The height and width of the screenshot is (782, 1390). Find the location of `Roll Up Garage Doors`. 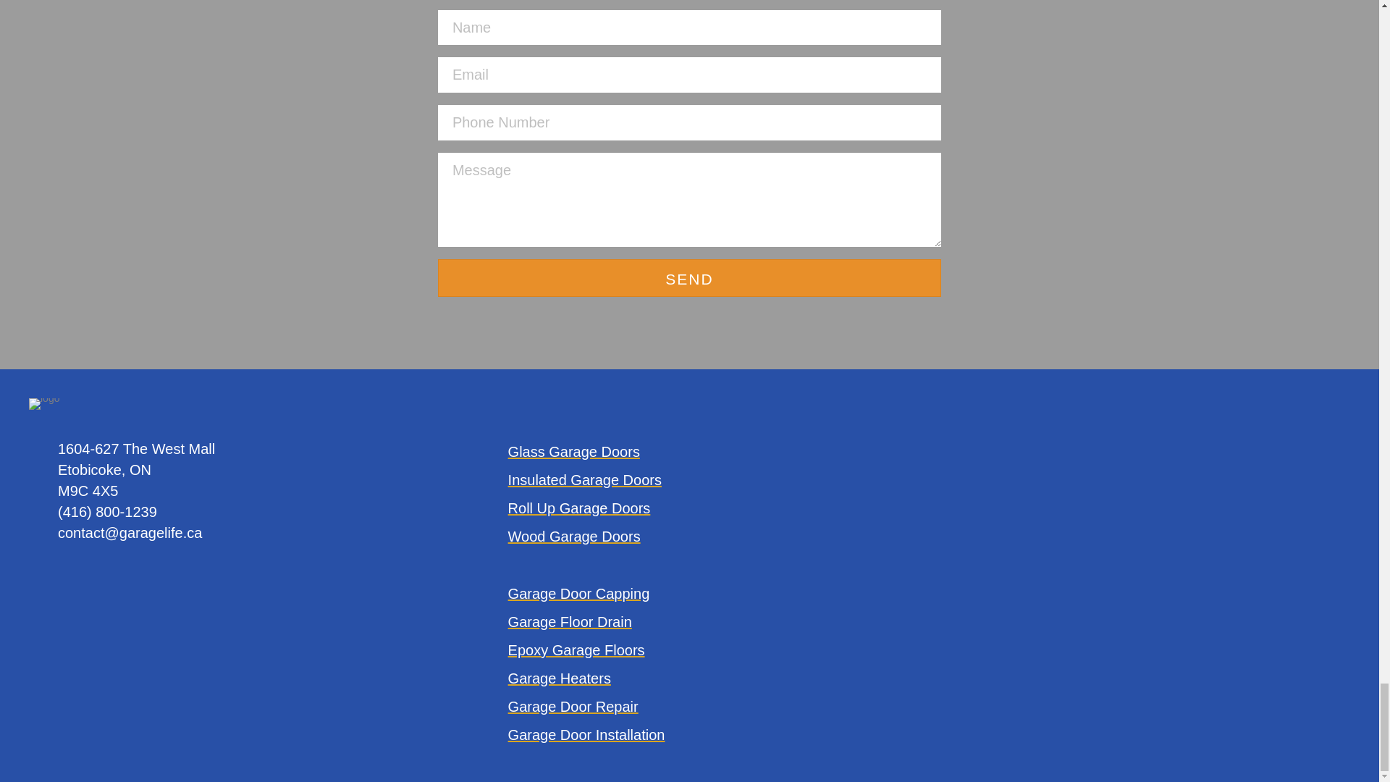

Roll Up Garage Doors is located at coordinates (579, 508).